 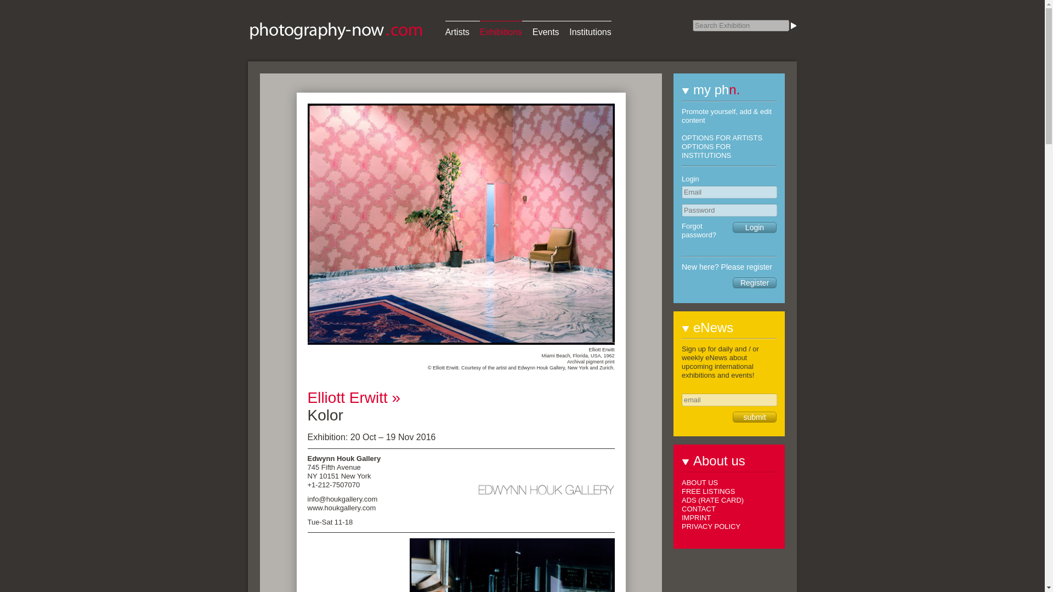 What do you see at coordinates (511, 565) in the screenshot?
I see `Kolor` at bounding box center [511, 565].